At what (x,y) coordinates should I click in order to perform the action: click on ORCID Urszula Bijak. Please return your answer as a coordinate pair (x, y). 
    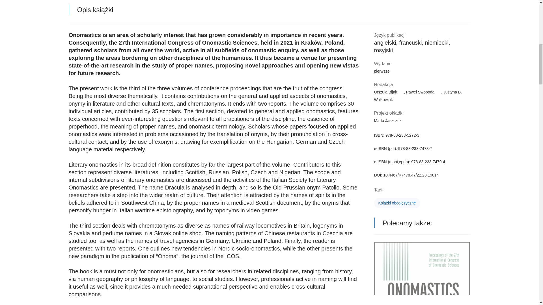
    Looking at the image, I should click on (400, 91).